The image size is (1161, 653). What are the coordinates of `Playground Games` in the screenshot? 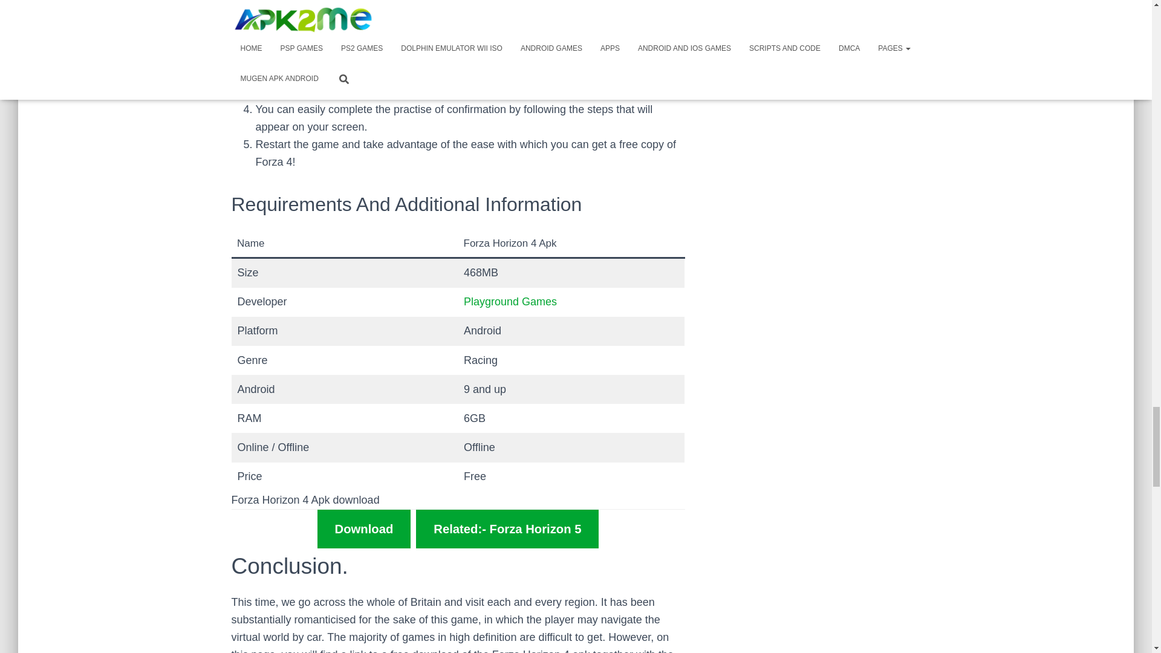 It's located at (510, 301).